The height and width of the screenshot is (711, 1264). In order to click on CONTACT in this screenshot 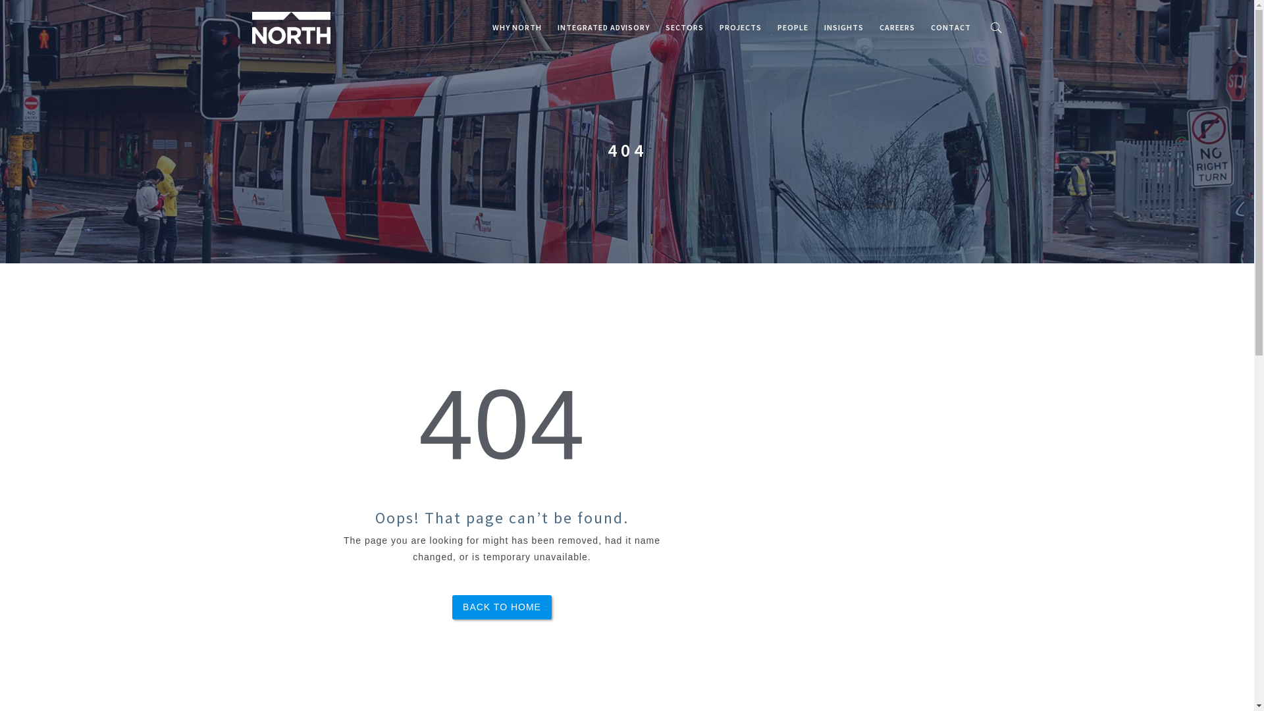, I will do `click(951, 28)`.